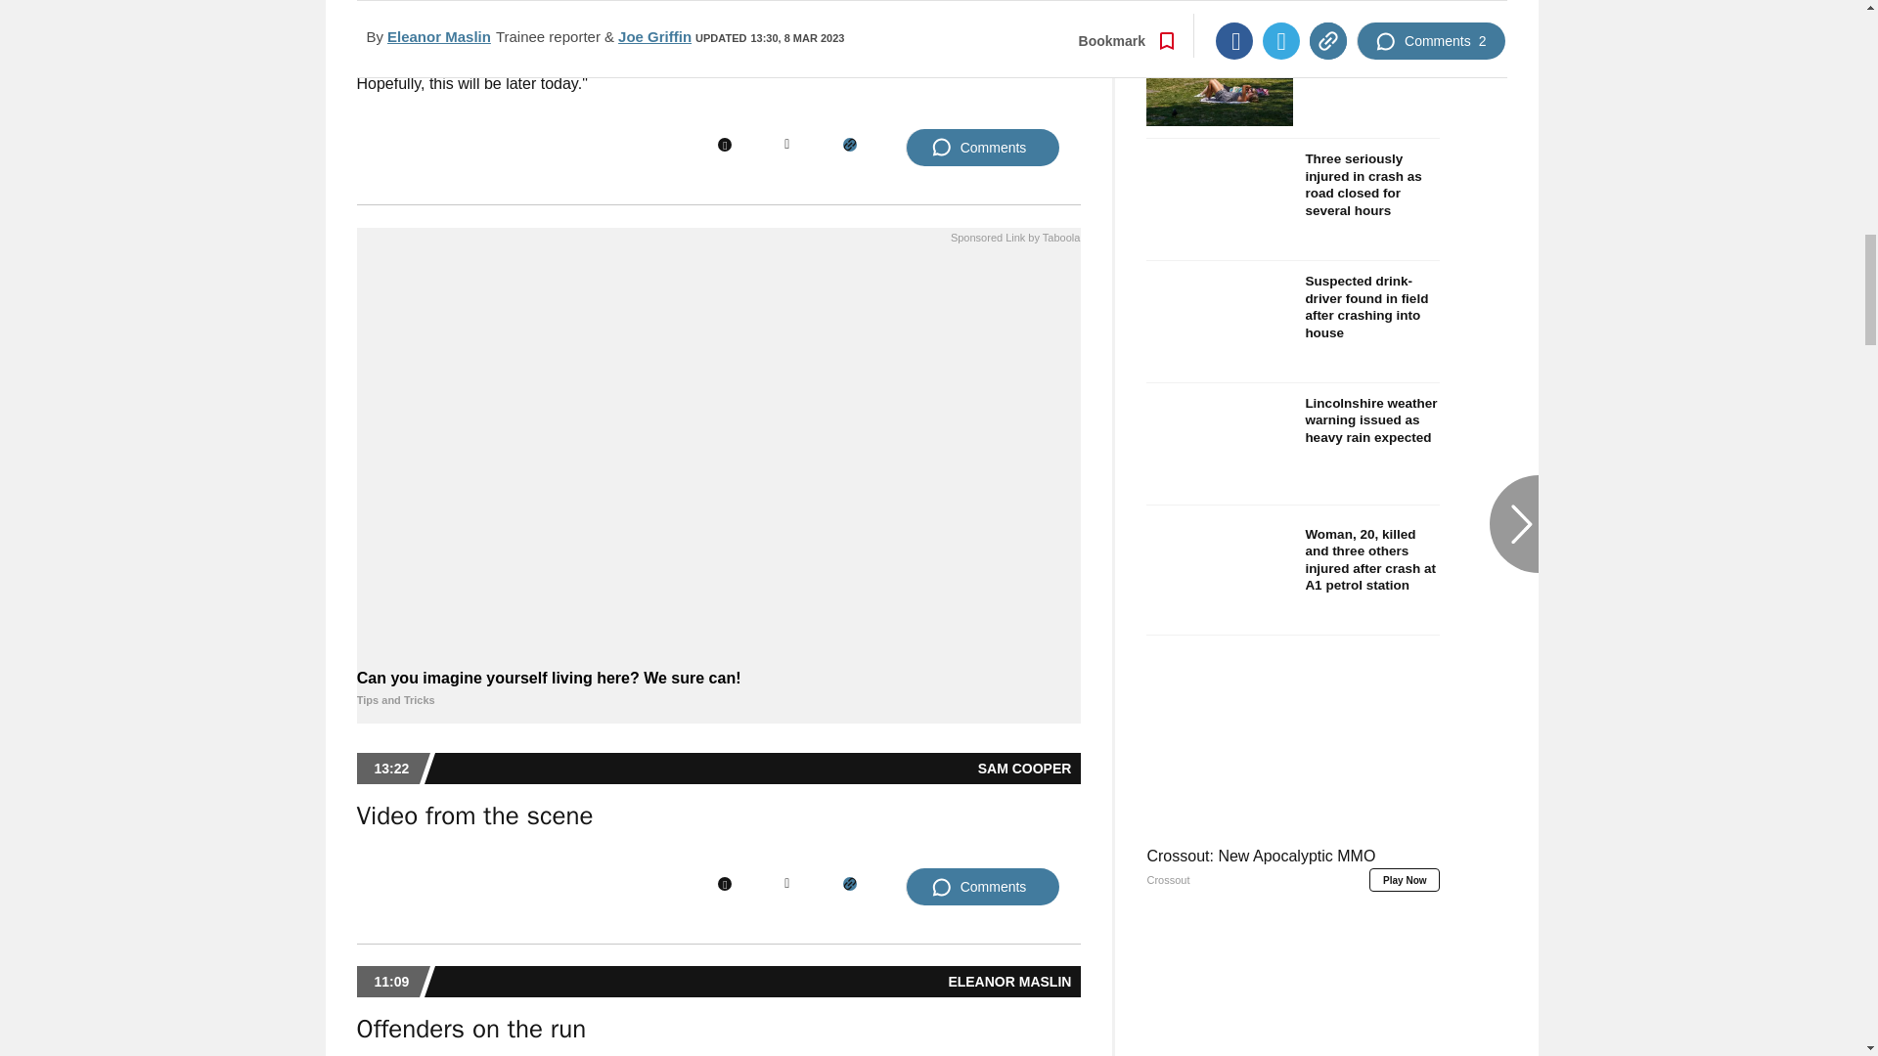  I want to click on Facebook, so click(724, 145).